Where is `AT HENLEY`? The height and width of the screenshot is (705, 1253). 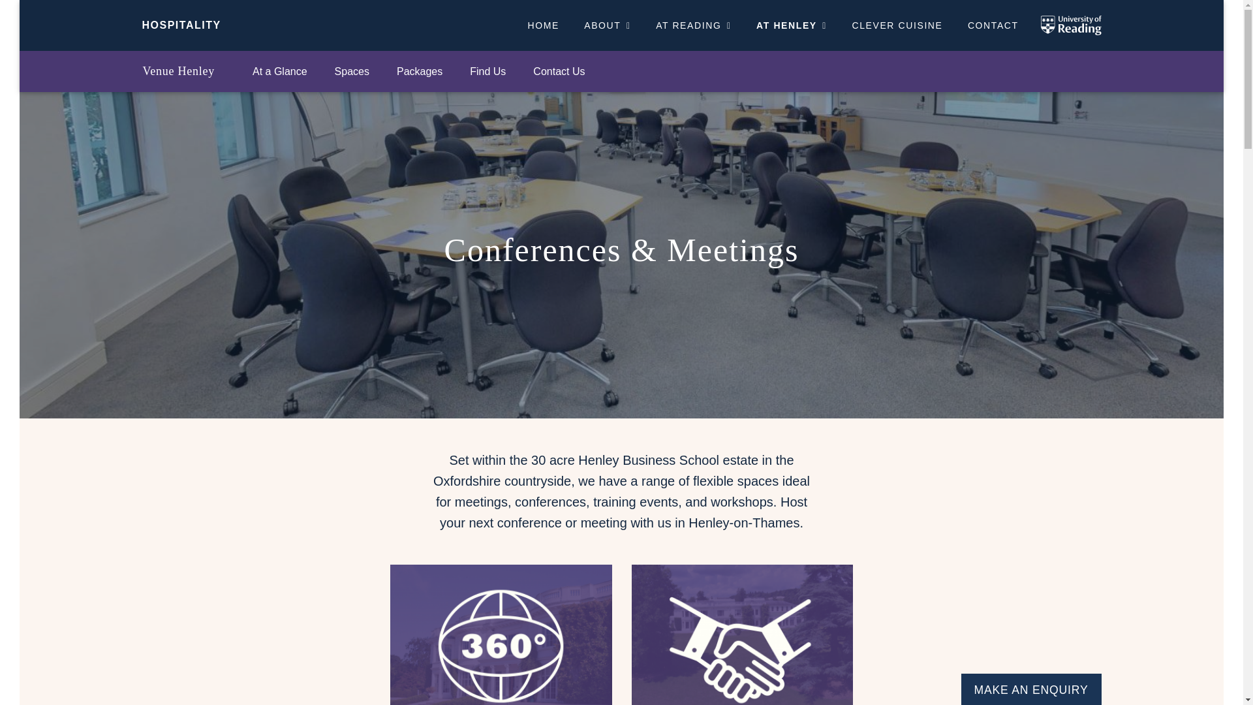 AT HENLEY is located at coordinates (792, 25).